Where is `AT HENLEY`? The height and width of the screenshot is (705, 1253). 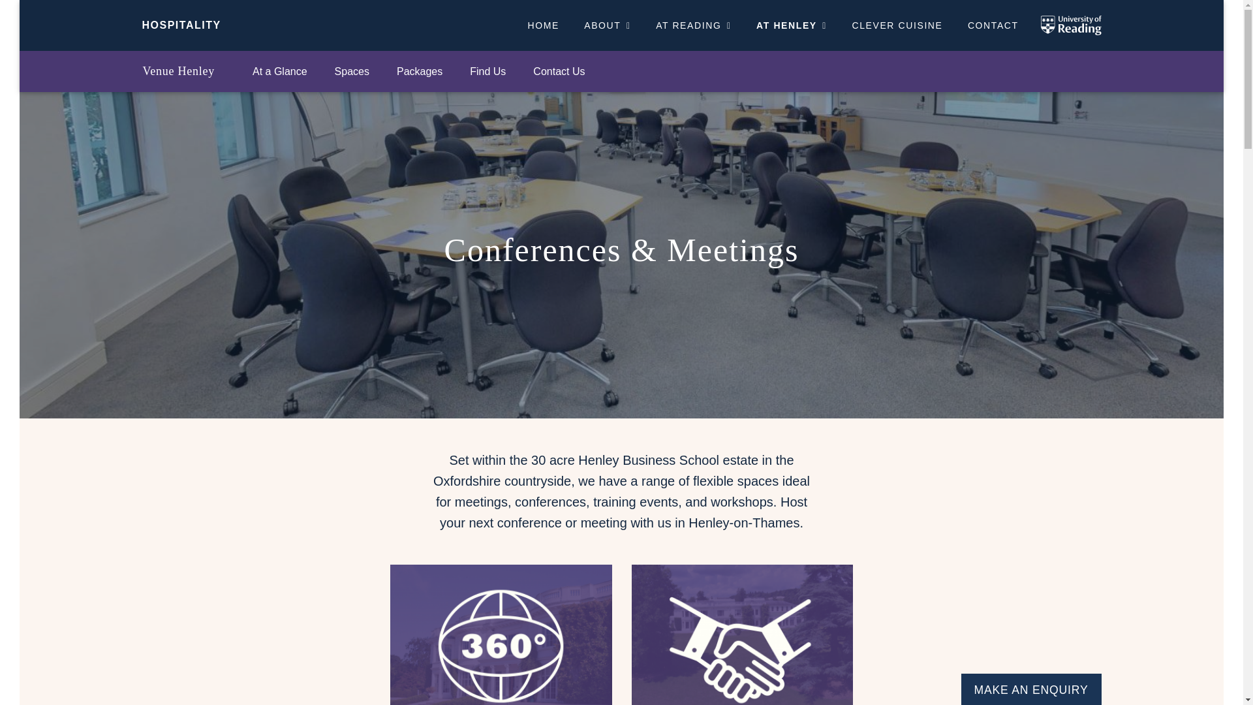 AT HENLEY is located at coordinates (792, 25).